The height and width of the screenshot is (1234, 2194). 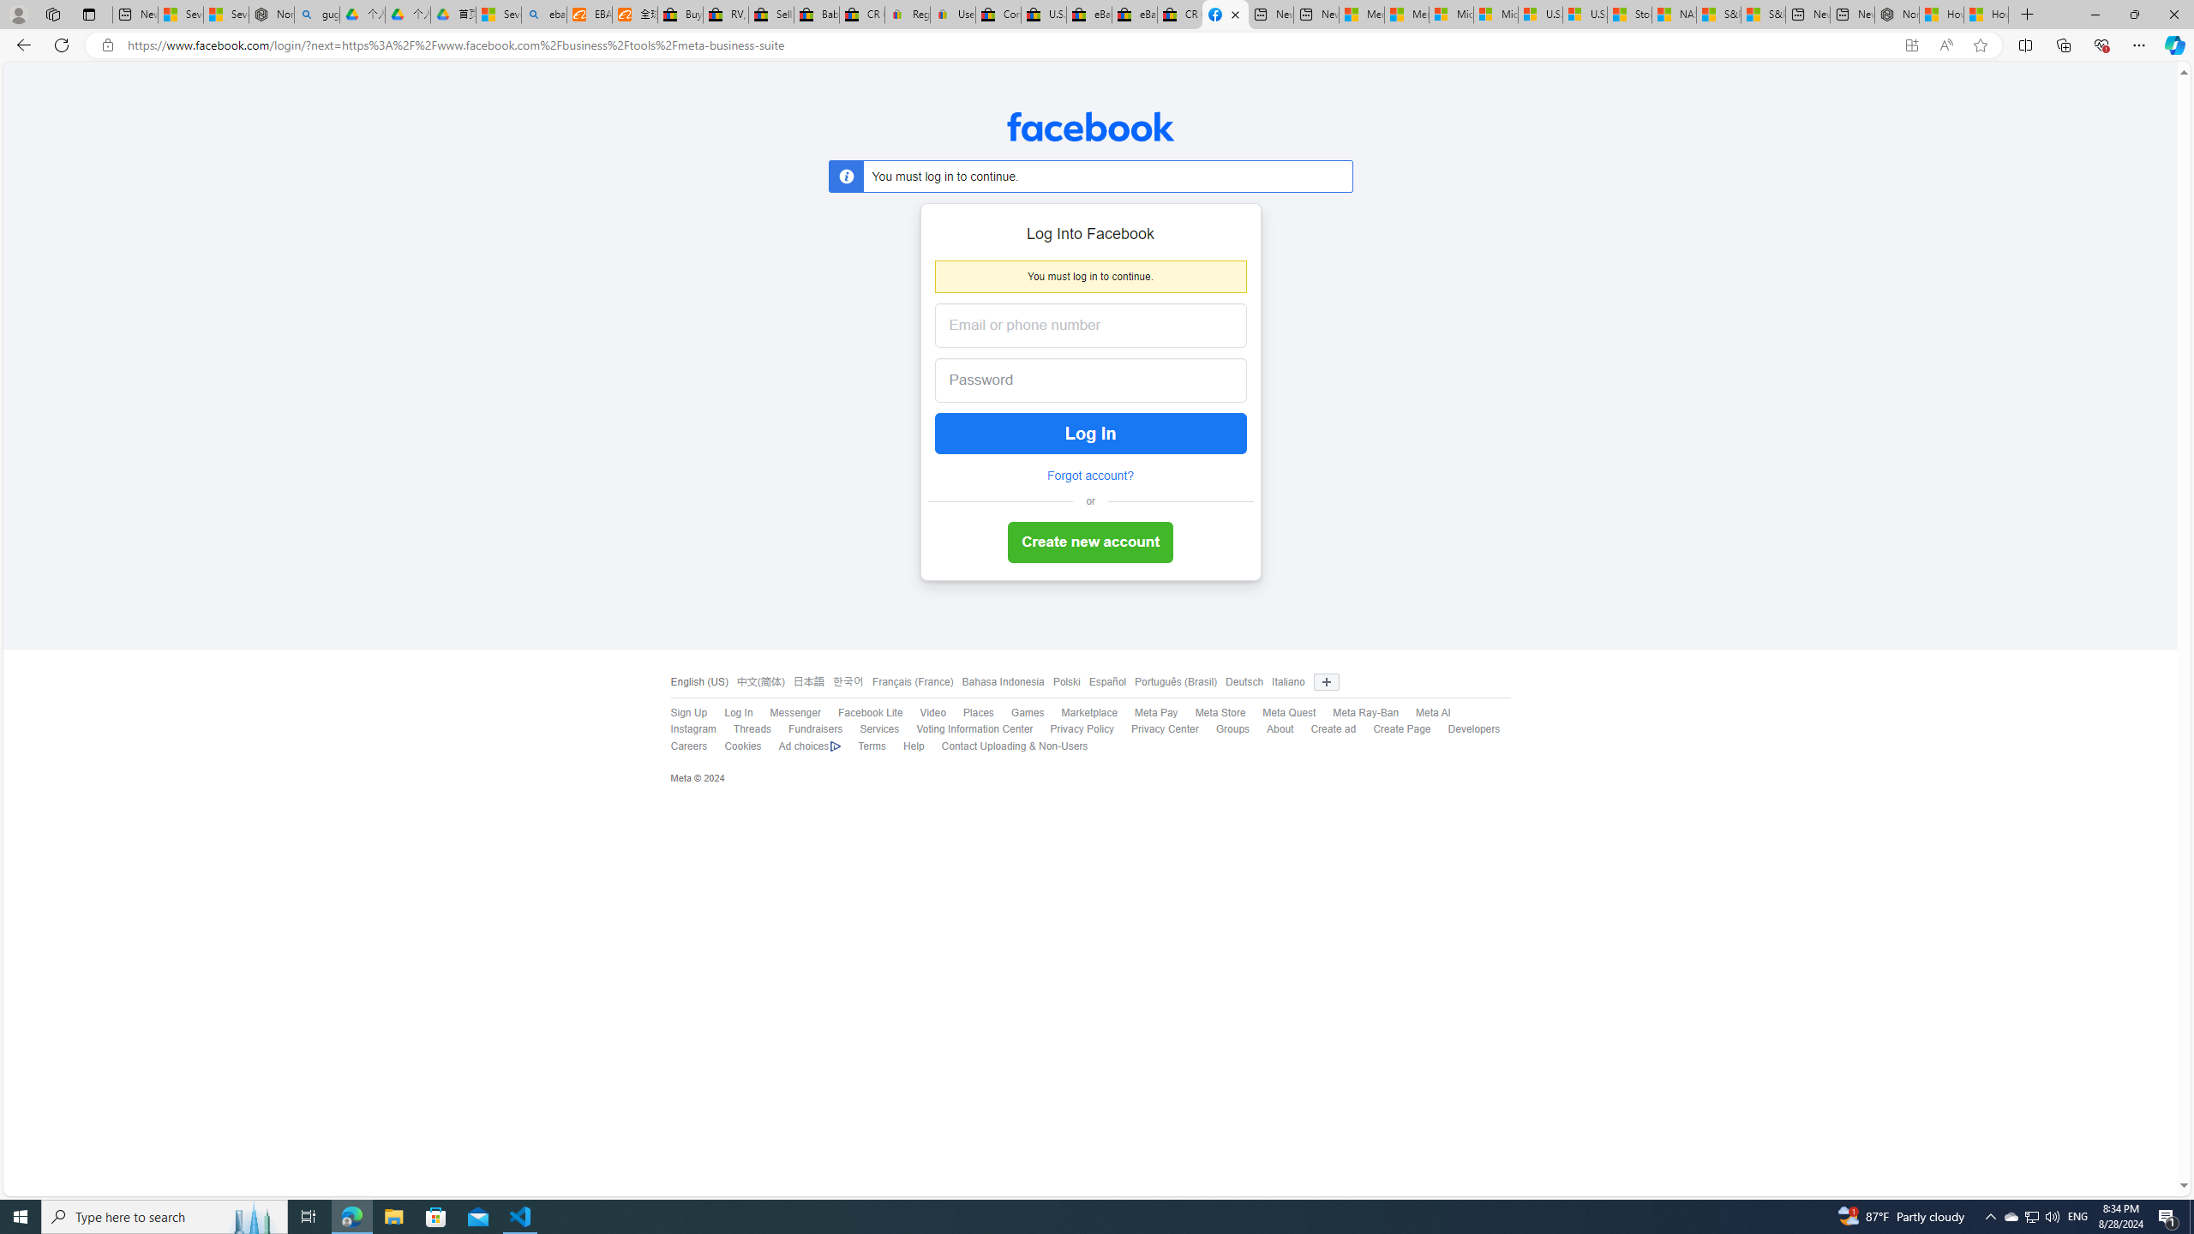 I want to click on Contact Uploading & Non-Users, so click(x=1015, y=746).